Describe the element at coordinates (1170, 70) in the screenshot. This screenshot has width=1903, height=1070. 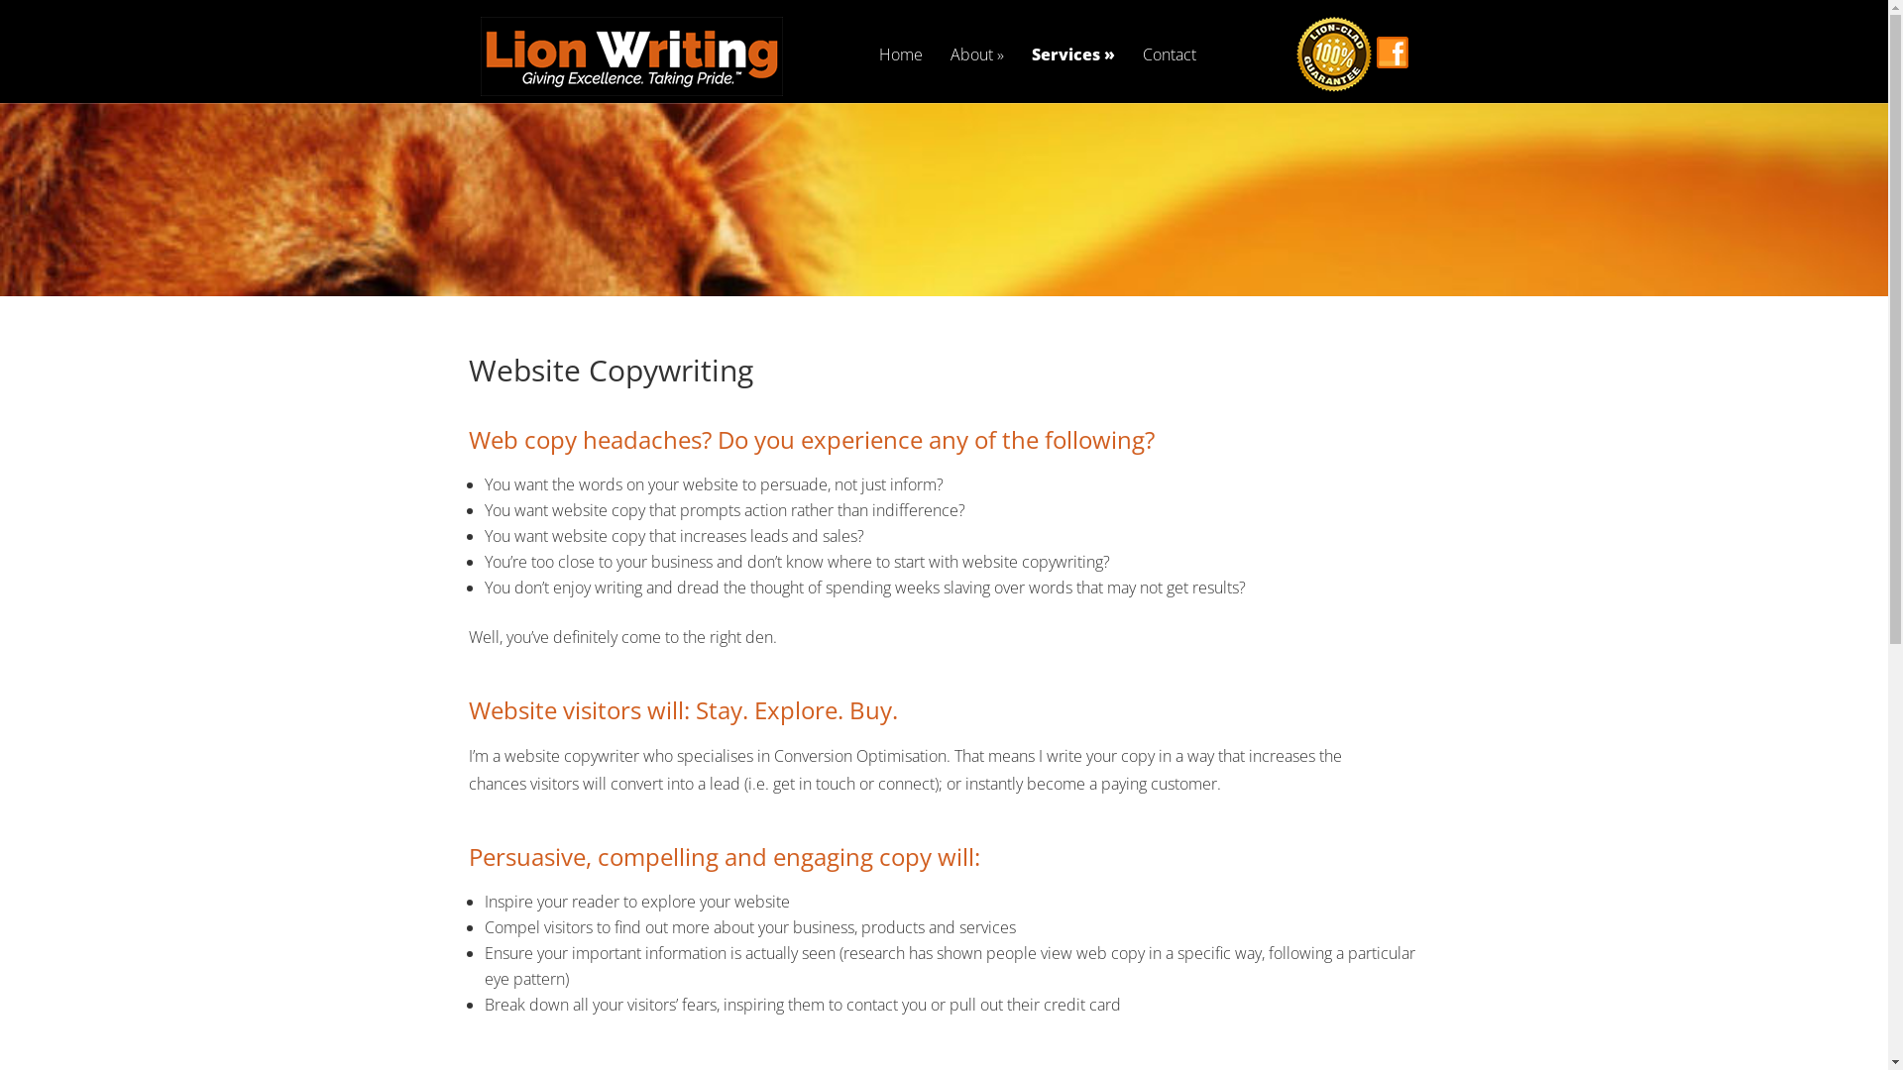
I see `Contact` at that location.